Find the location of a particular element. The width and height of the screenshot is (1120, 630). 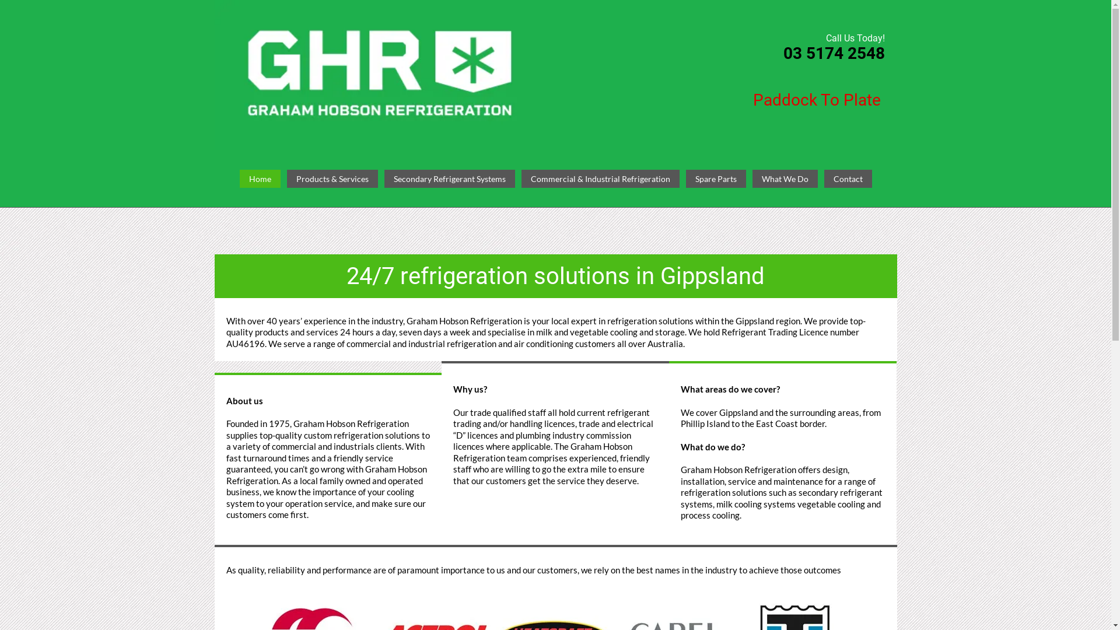

graham hobson refrigeration air conditioning is located at coordinates (442, 75).